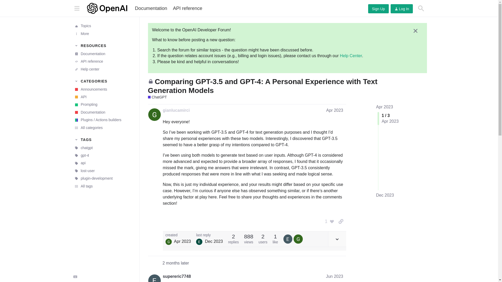  What do you see at coordinates (104, 178) in the screenshot?
I see `plugin-development` at bounding box center [104, 178].